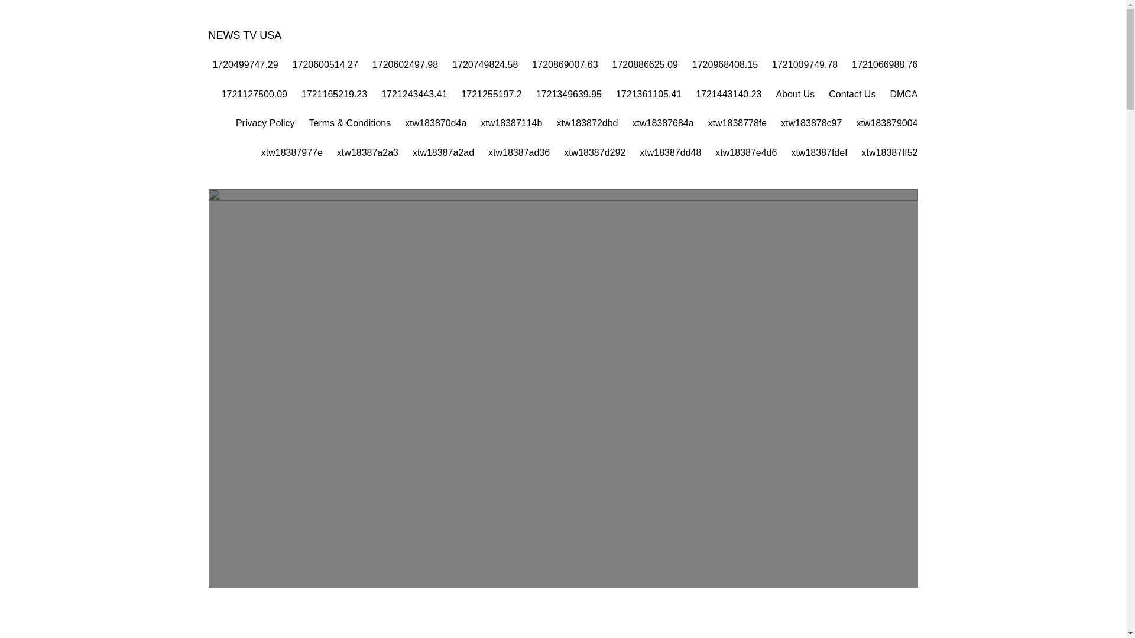  Describe the element at coordinates (291, 153) in the screenshot. I see `xtw18387977e` at that location.